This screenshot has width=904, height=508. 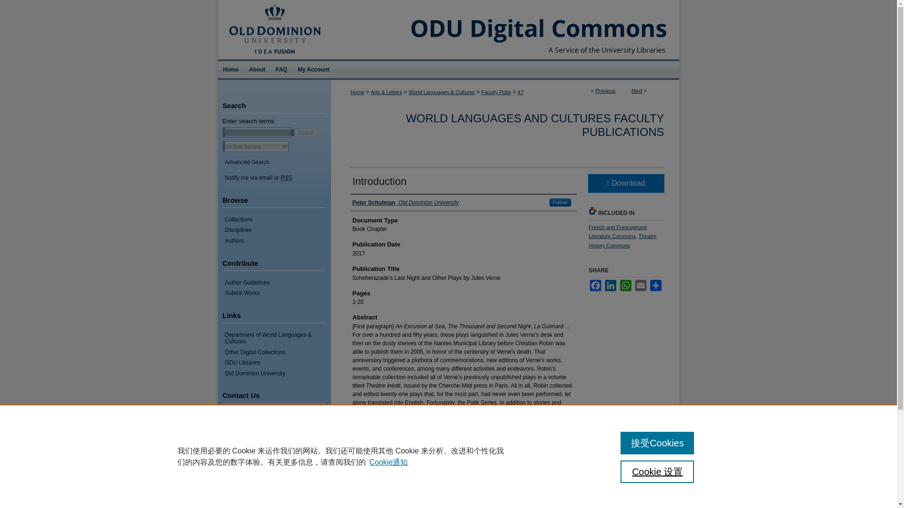 I want to click on Collections, so click(x=278, y=220).